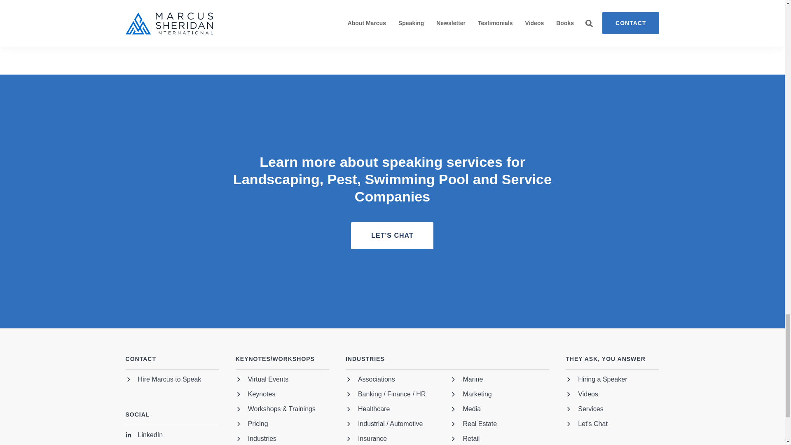 The image size is (791, 445). Describe the element at coordinates (144, 436) in the screenshot. I see `Click for LinkedIn Profile` at that location.